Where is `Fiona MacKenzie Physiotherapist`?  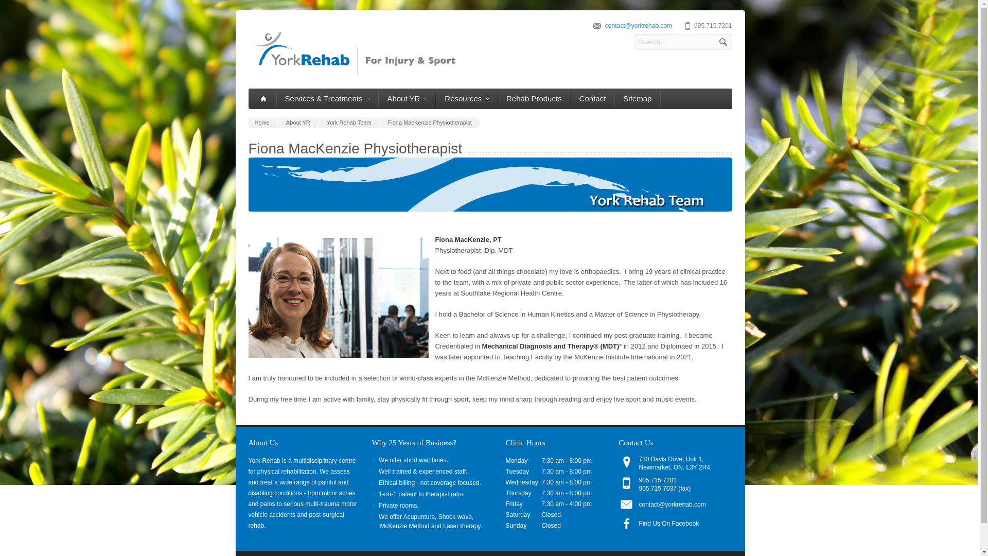
Fiona MacKenzie Physiotherapist is located at coordinates (431, 123).